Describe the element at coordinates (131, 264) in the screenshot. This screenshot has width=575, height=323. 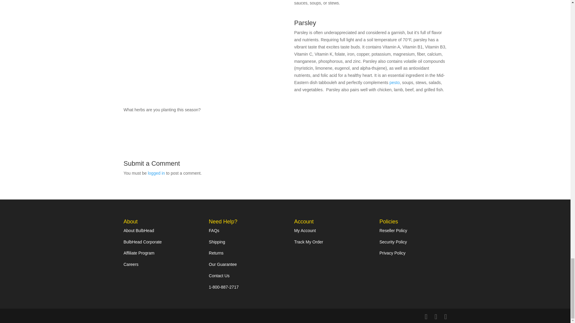
I see `Careers` at that location.